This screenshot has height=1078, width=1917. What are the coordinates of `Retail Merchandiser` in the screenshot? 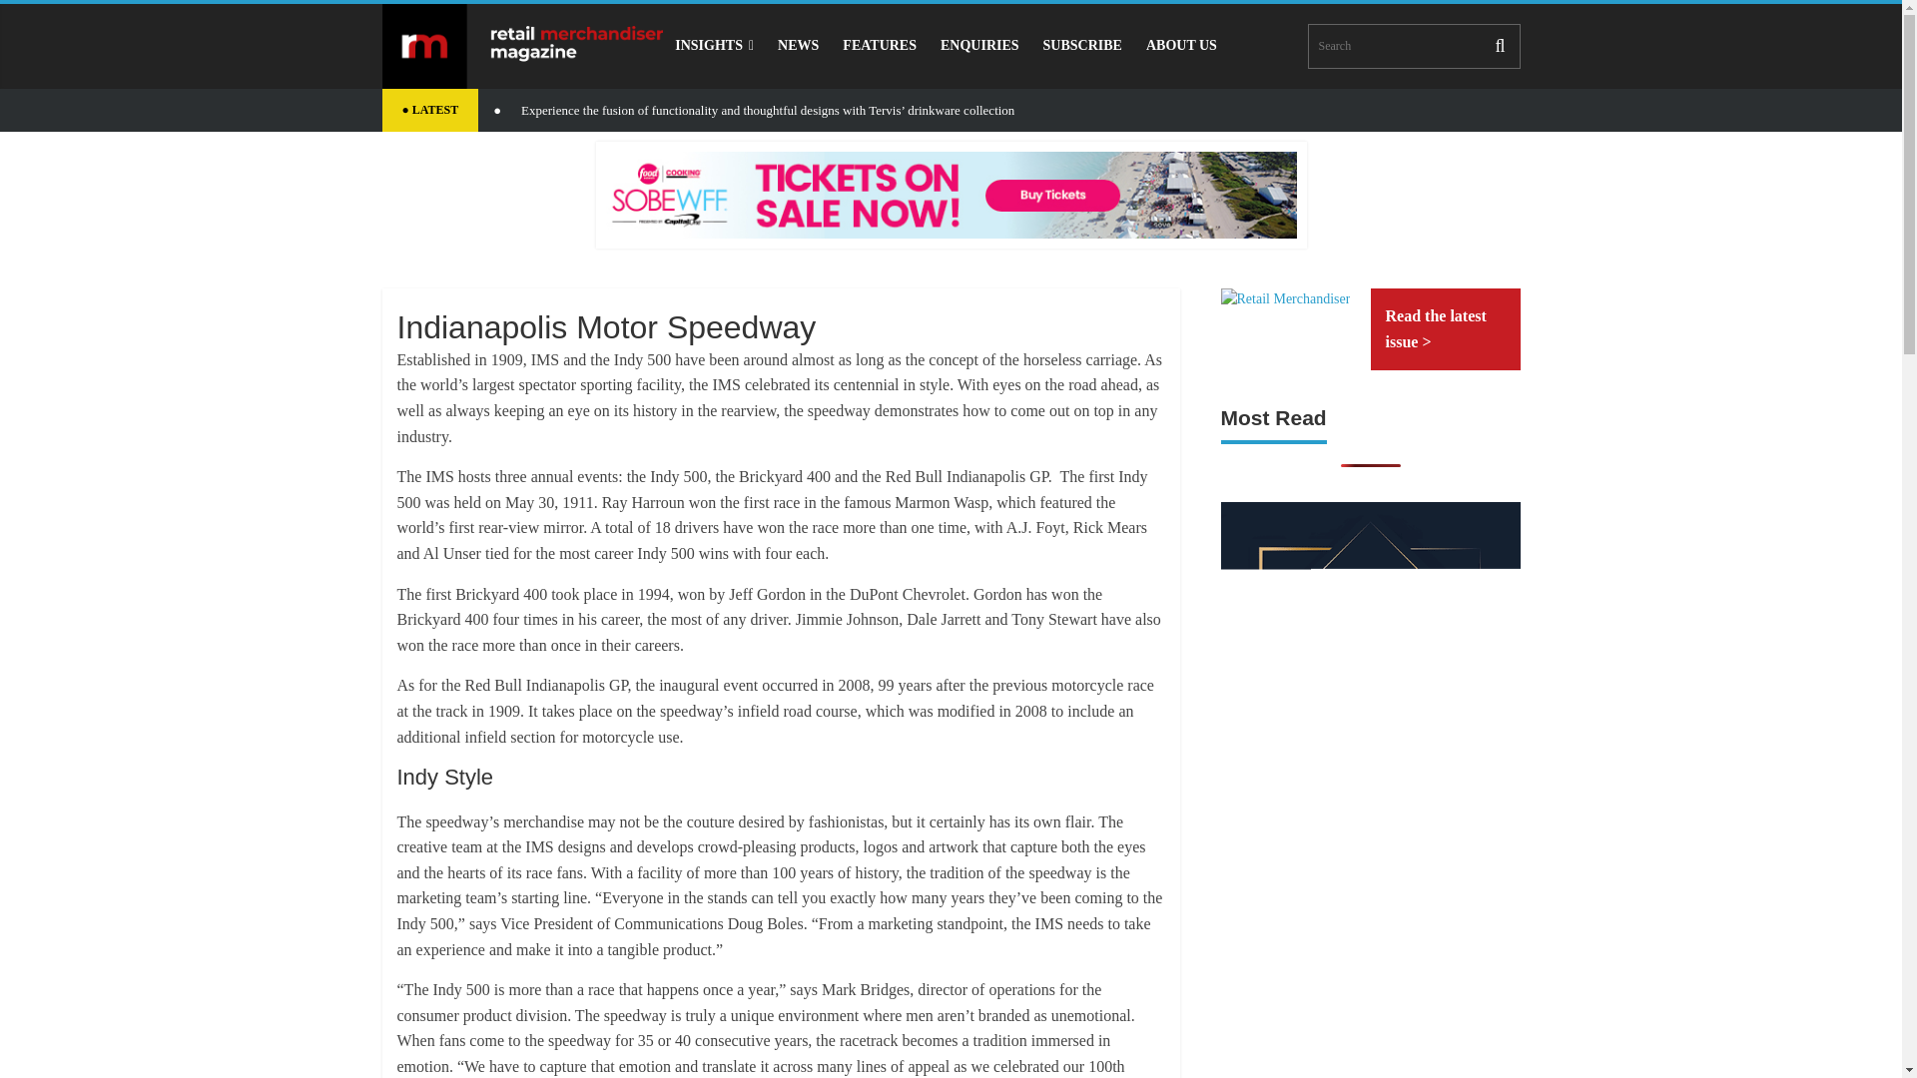 It's located at (1284, 299).